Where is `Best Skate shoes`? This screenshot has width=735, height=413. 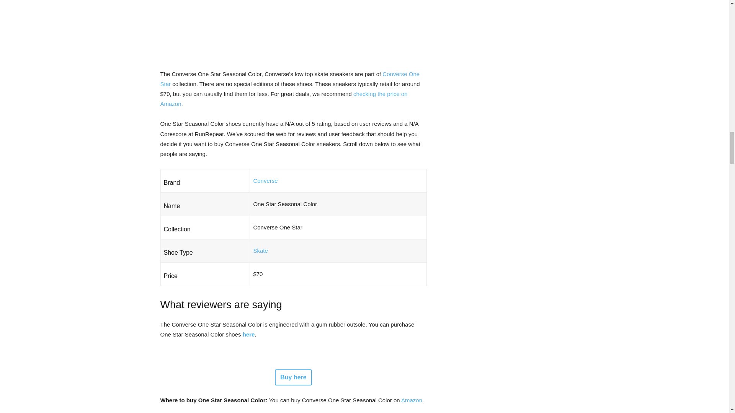 Best Skate shoes is located at coordinates (260, 250).